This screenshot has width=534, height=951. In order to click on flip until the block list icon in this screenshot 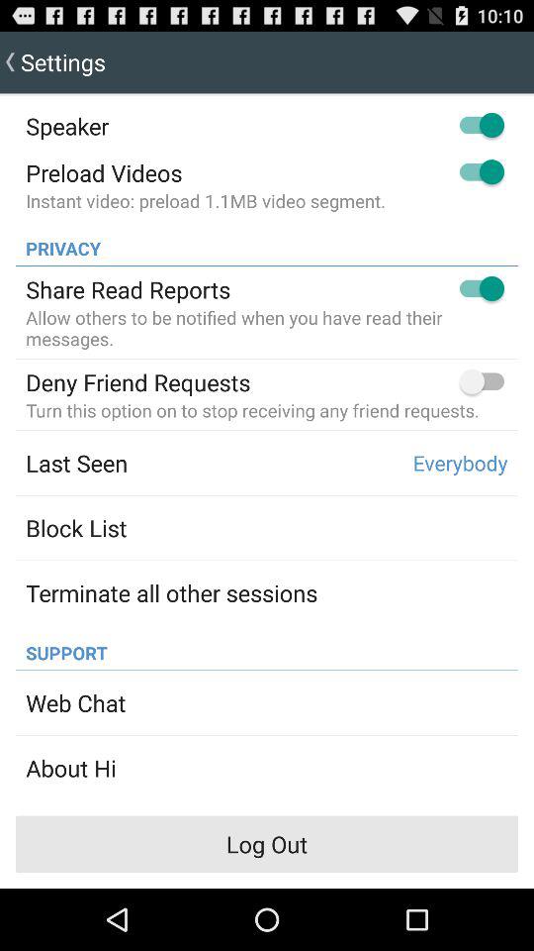, I will do `click(76, 527)`.